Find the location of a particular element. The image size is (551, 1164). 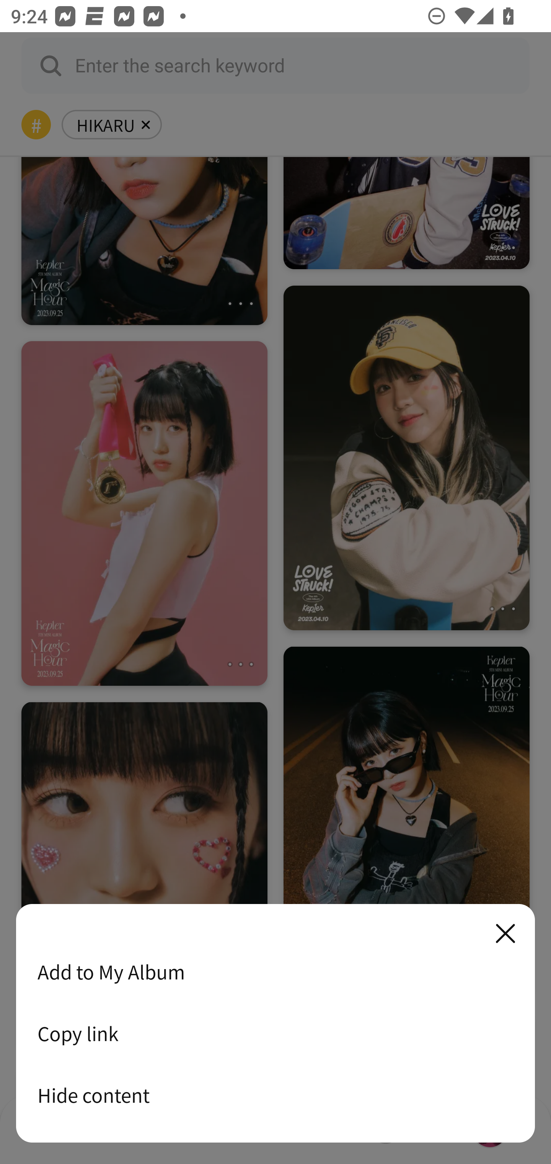

Add to My Album Copy link Hide content is located at coordinates (275, 1024).